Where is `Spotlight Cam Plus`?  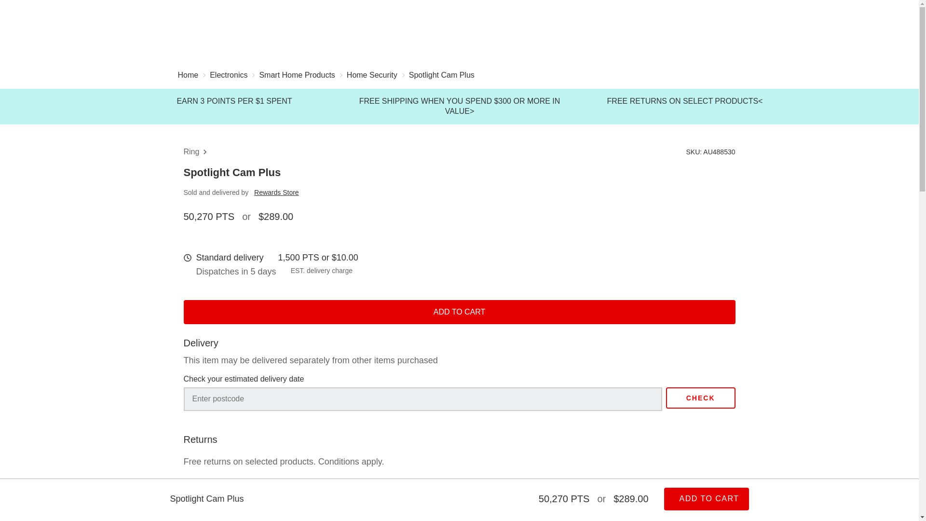
Spotlight Cam Plus is located at coordinates (442, 76).